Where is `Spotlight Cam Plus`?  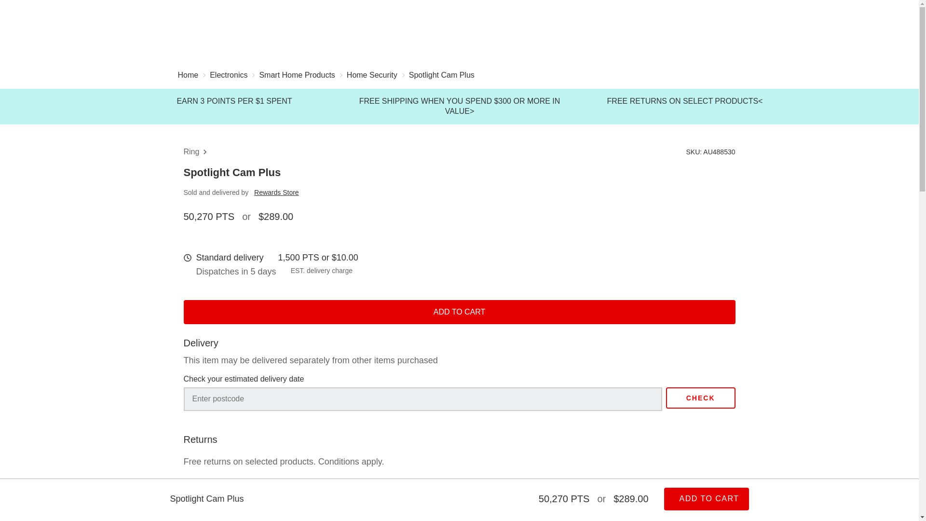
Spotlight Cam Plus is located at coordinates (442, 76).